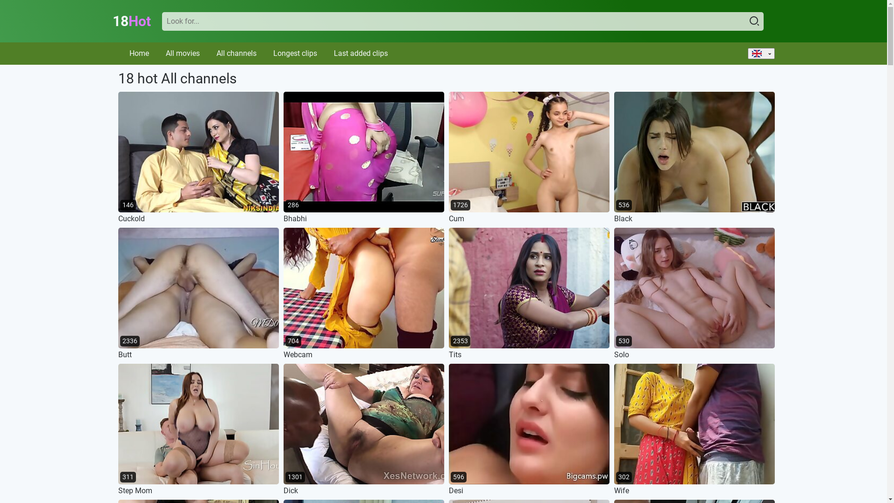 Image resolution: width=894 pixels, height=503 pixels. Describe the element at coordinates (363, 429) in the screenshot. I see `1301
Dick` at that location.